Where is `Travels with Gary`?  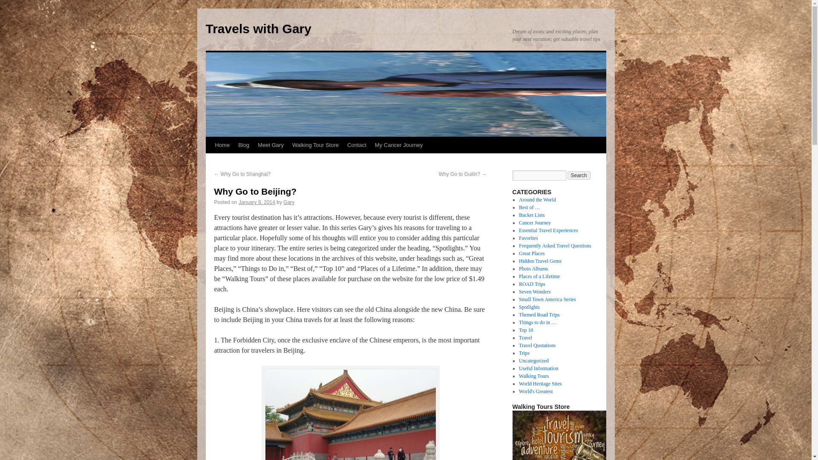
Travels with Gary is located at coordinates (258, 29).